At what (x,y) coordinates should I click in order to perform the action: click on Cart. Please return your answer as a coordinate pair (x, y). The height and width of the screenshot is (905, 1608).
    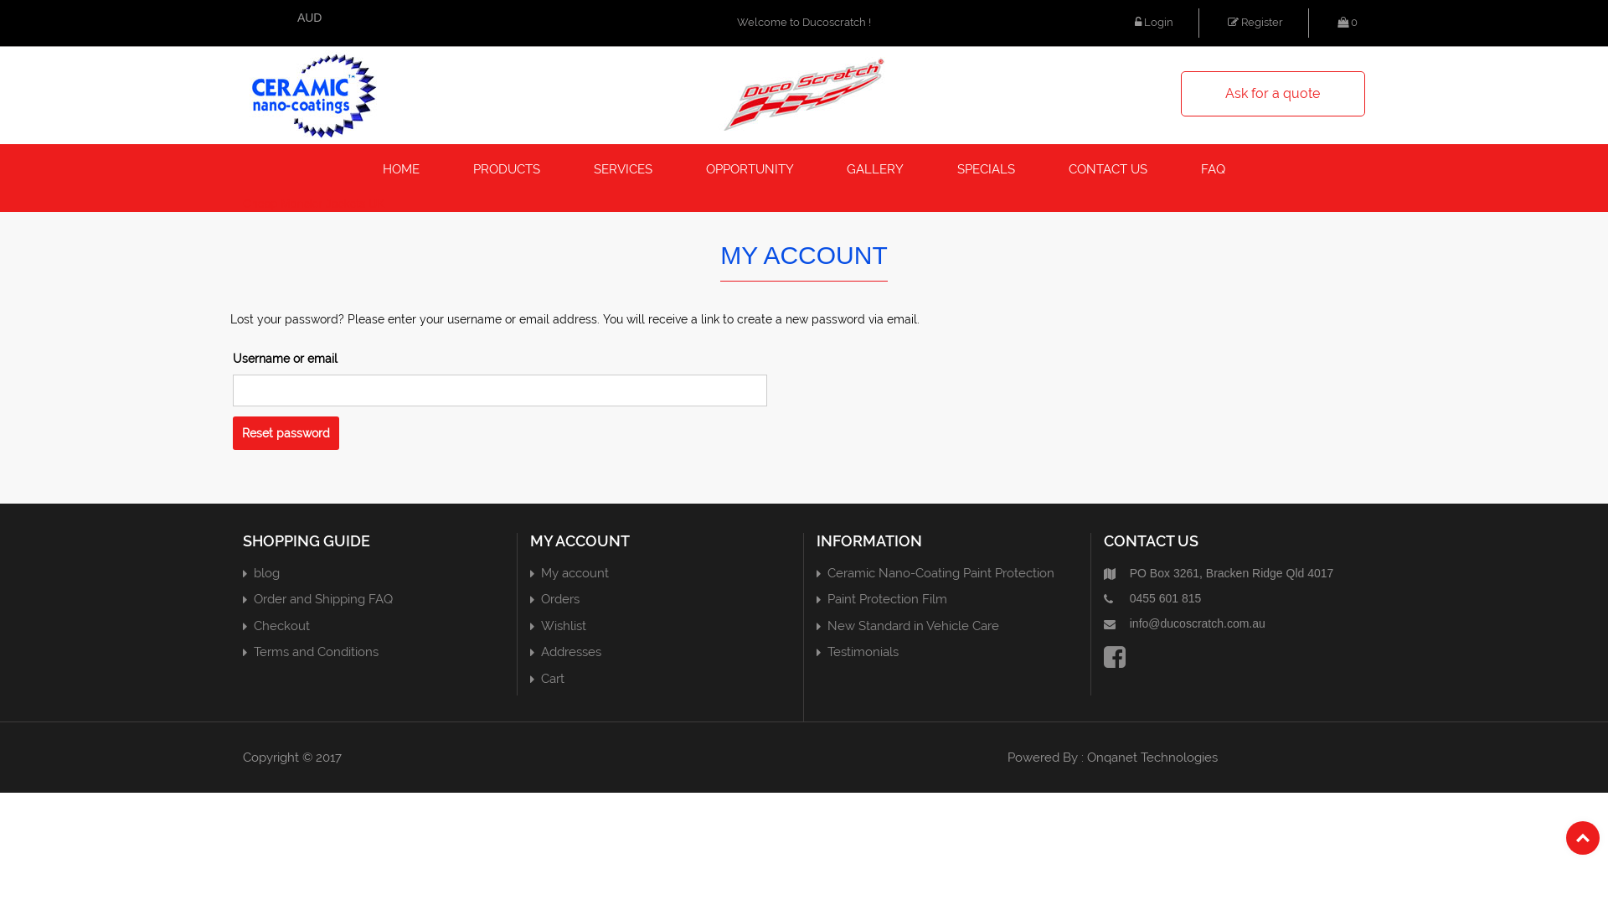
    Looking at the image, I should click on (553, 679).